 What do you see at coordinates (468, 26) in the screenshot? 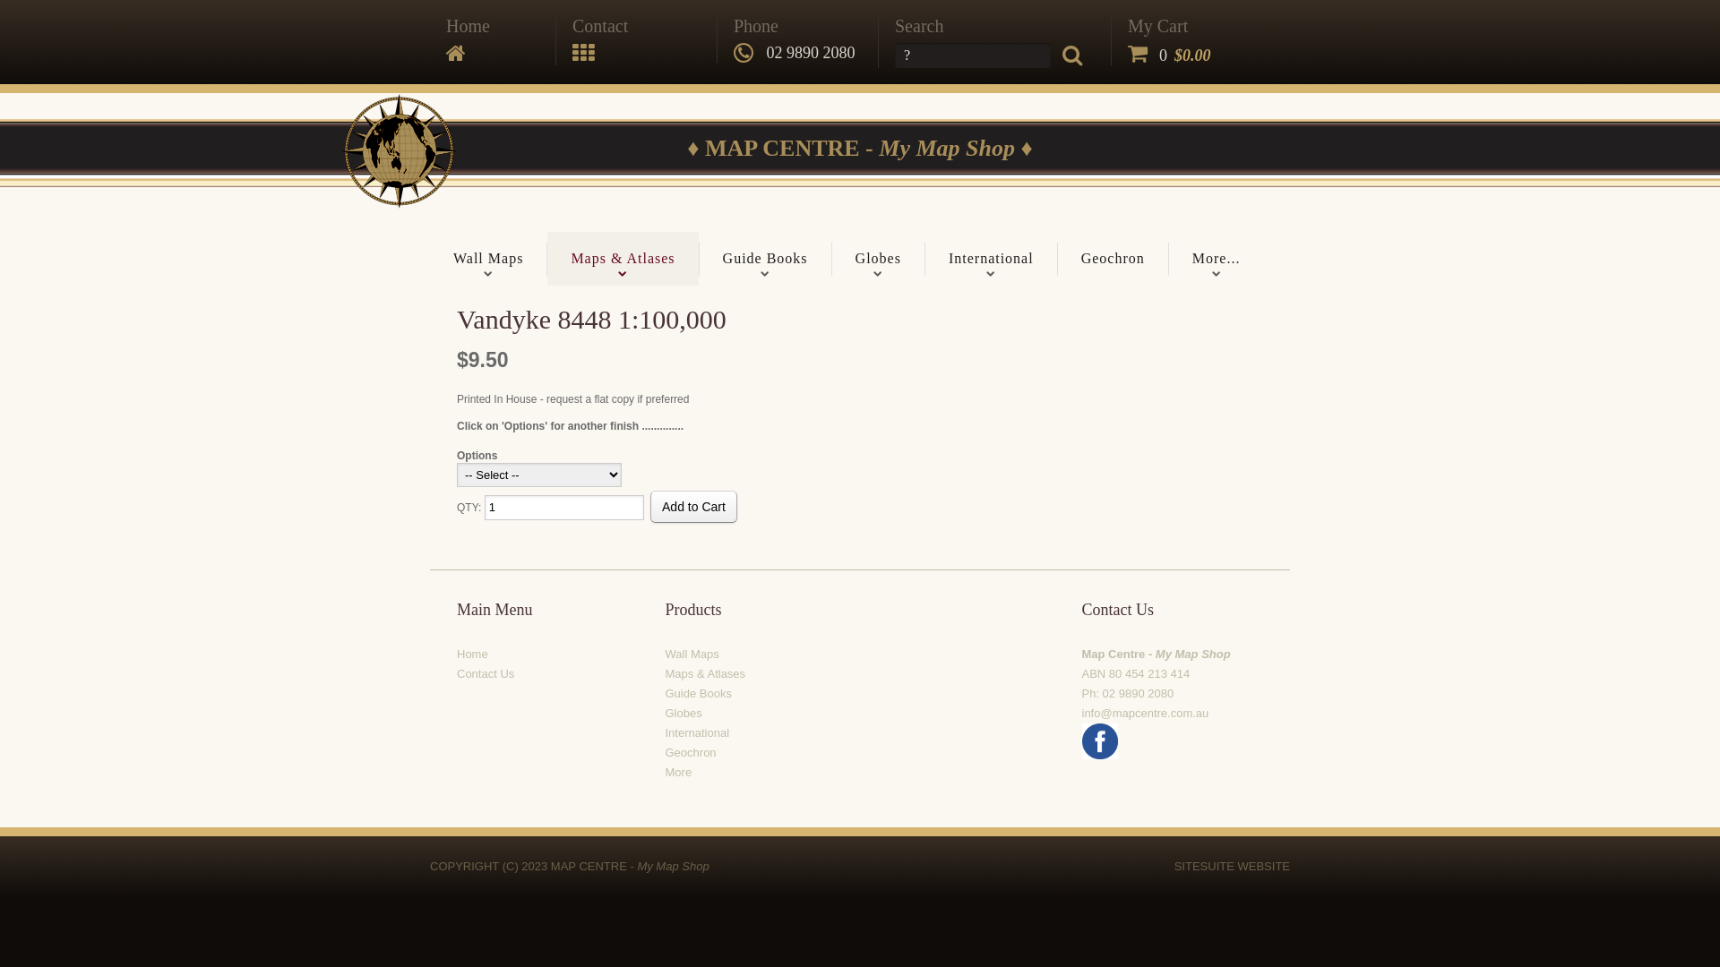
I see `Home` at bounding box center [468, 26].